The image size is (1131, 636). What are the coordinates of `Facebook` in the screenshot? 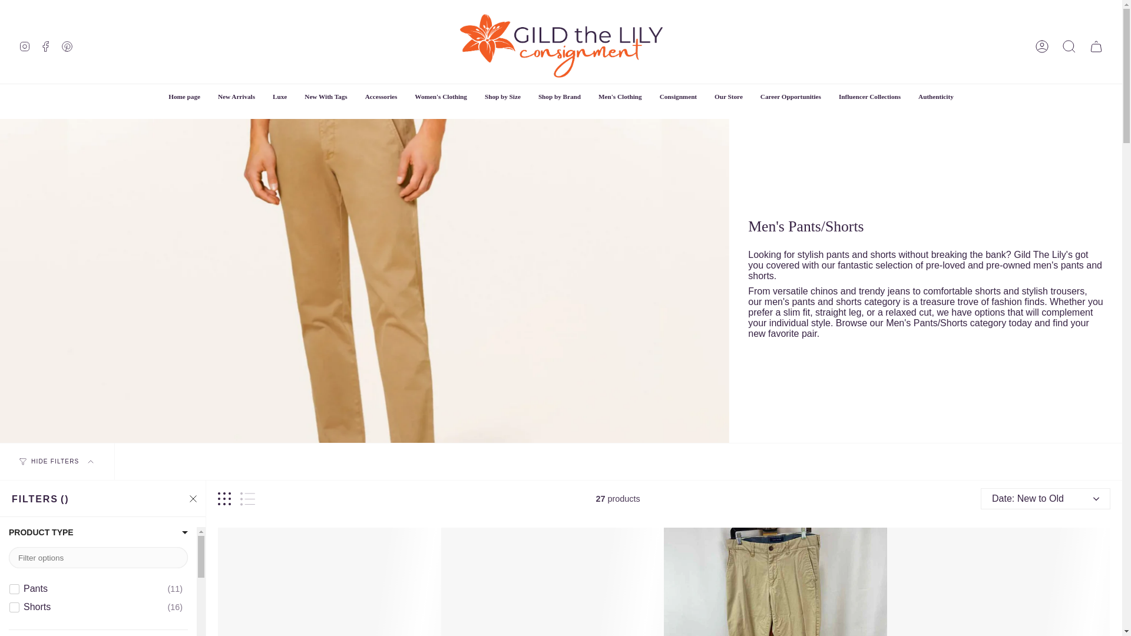 It's located at (46, 46).